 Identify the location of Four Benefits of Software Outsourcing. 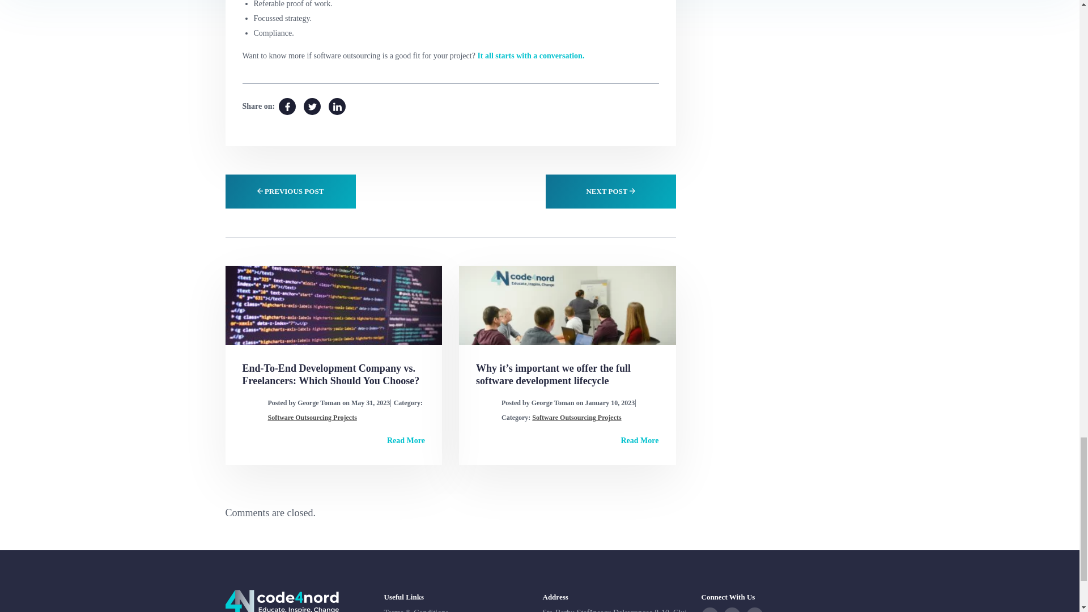
(337, 107).